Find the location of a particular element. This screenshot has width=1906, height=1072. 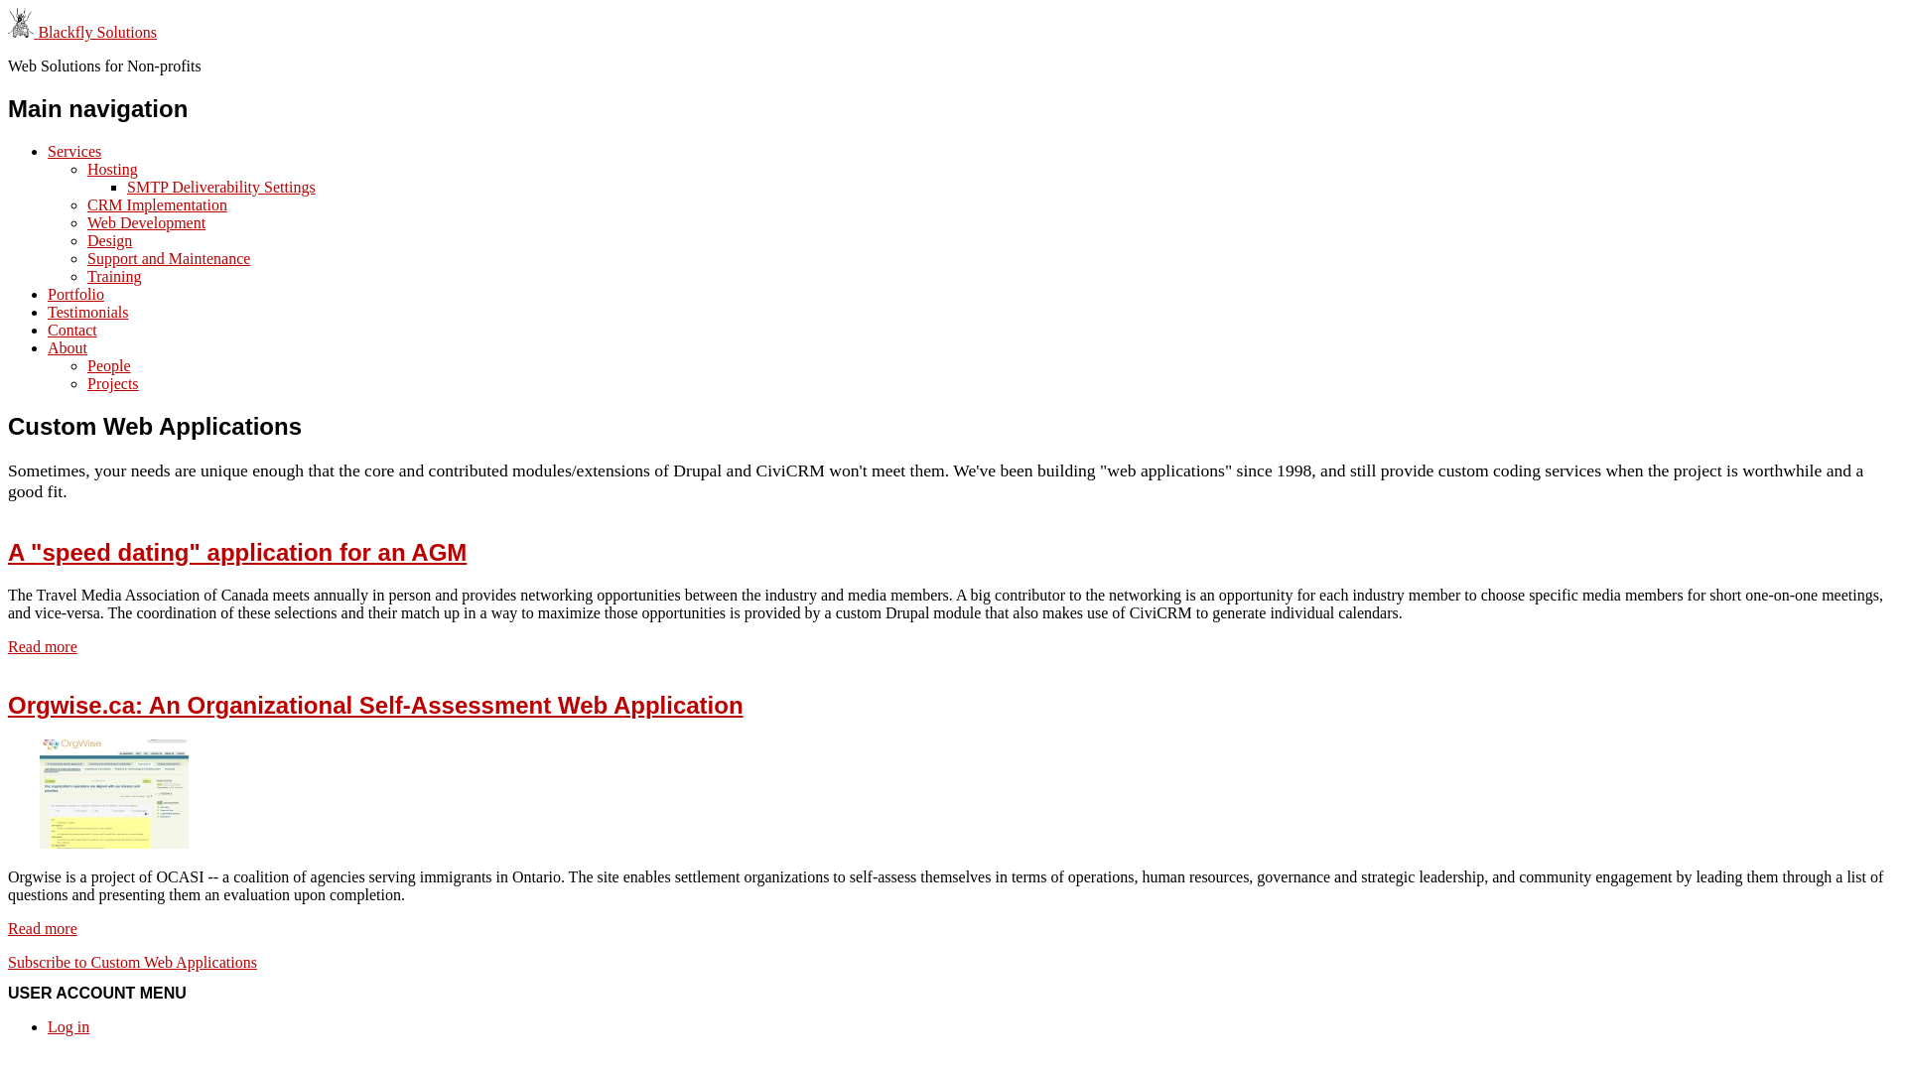

Blackfly Solutions is located at coordinates (97, 32).